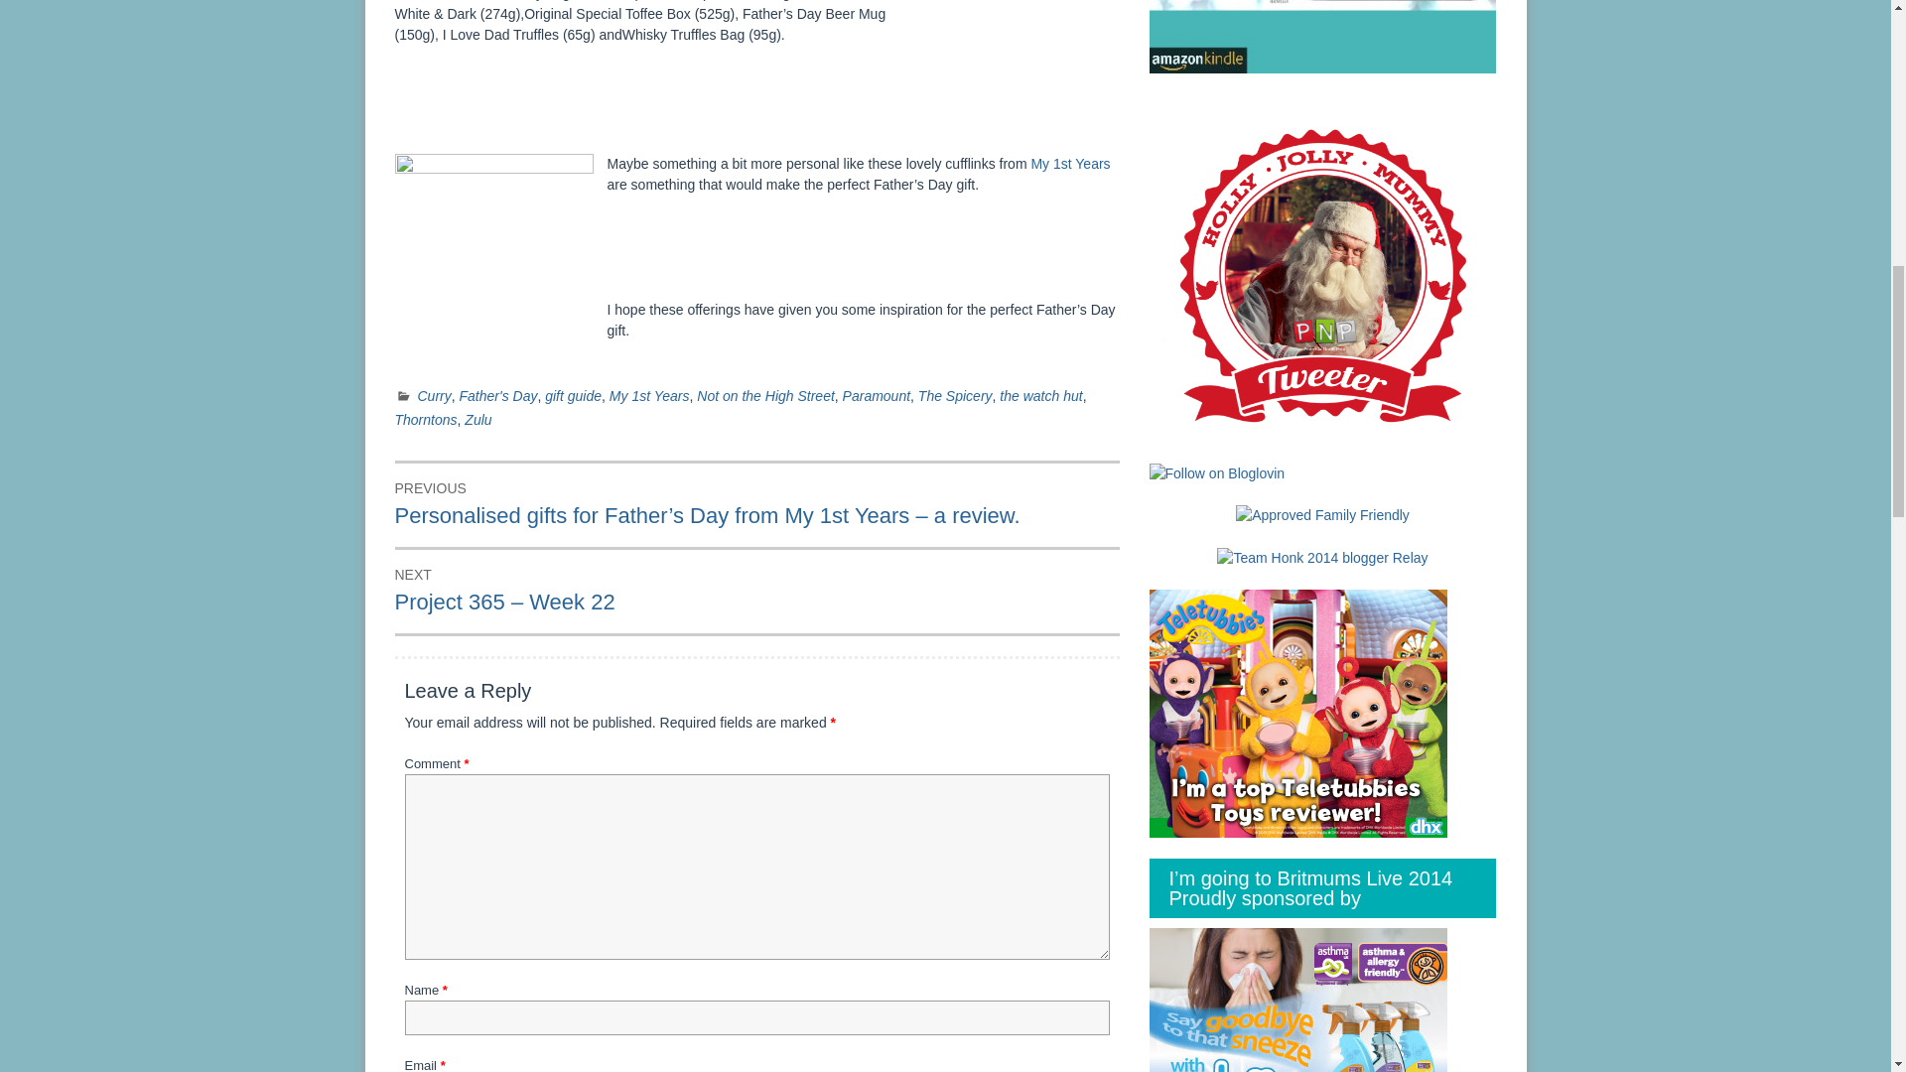 The width and height of the screenshot is (1906, 1072). Describe the element at coordinates (765, 395) in the screenshot. I see `Not on the High Street` at that location.